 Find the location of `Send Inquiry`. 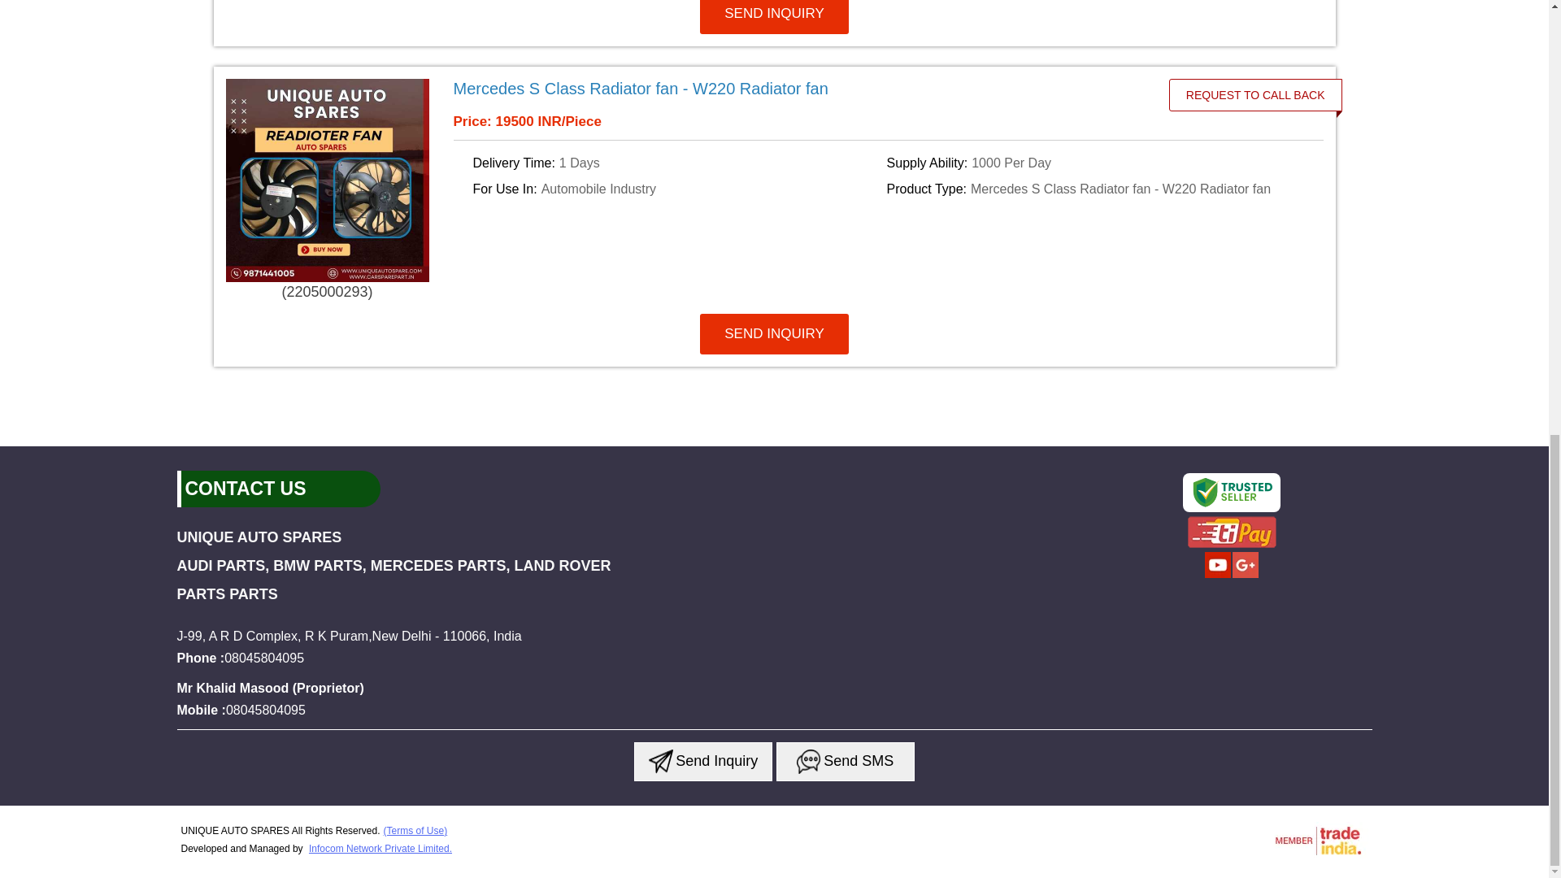

Send Inquiry is located at coordinates (660, 761).